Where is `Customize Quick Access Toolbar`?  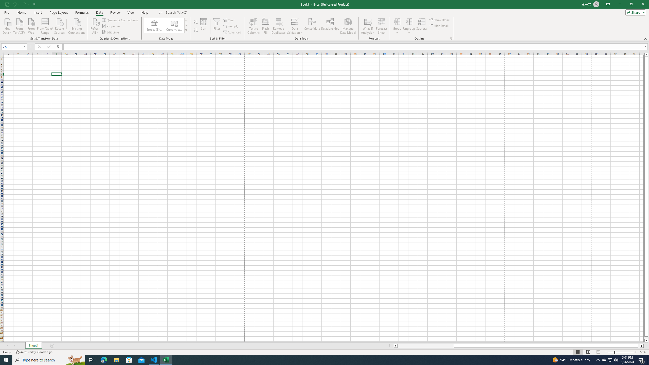 Customize Quick Access Toolbar is located at coordinates (34, 4).